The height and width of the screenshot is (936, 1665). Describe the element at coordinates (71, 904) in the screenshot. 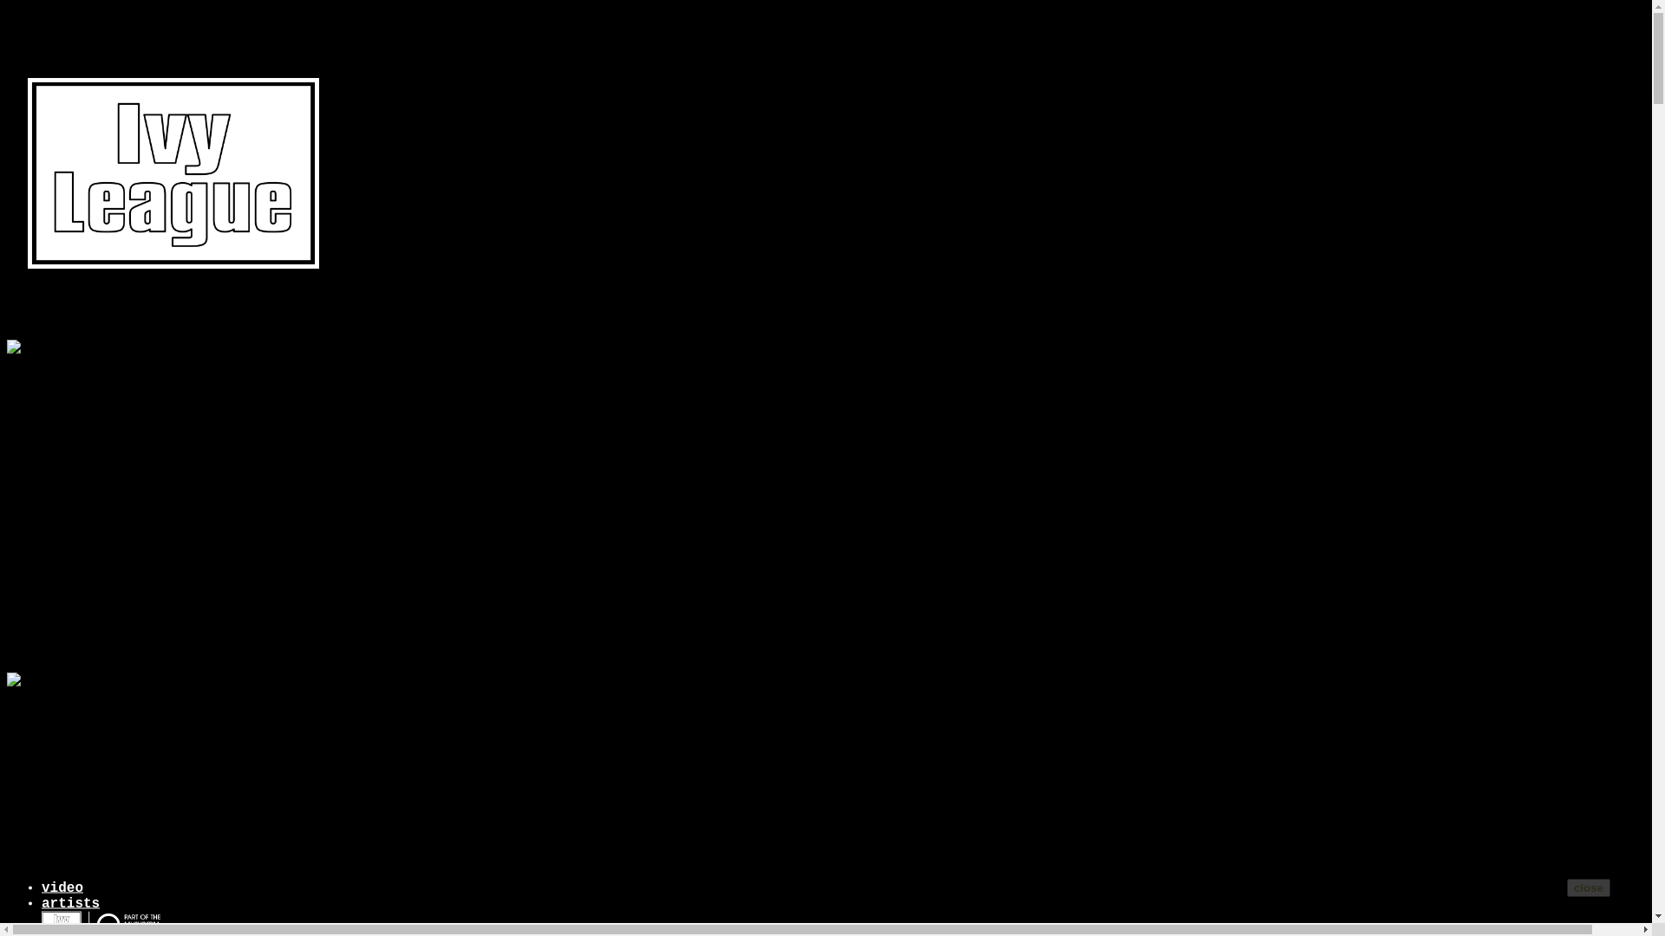

I see `artists` at that location.